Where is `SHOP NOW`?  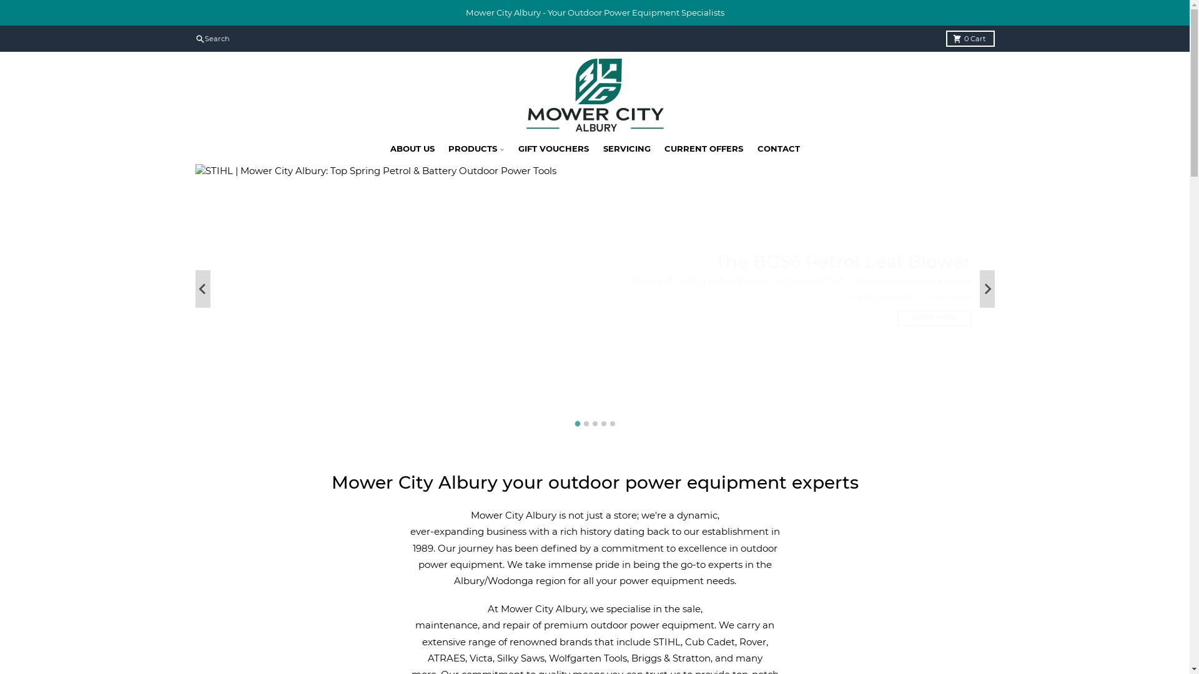
SHOP NOW is located at coordinates (255, 394).